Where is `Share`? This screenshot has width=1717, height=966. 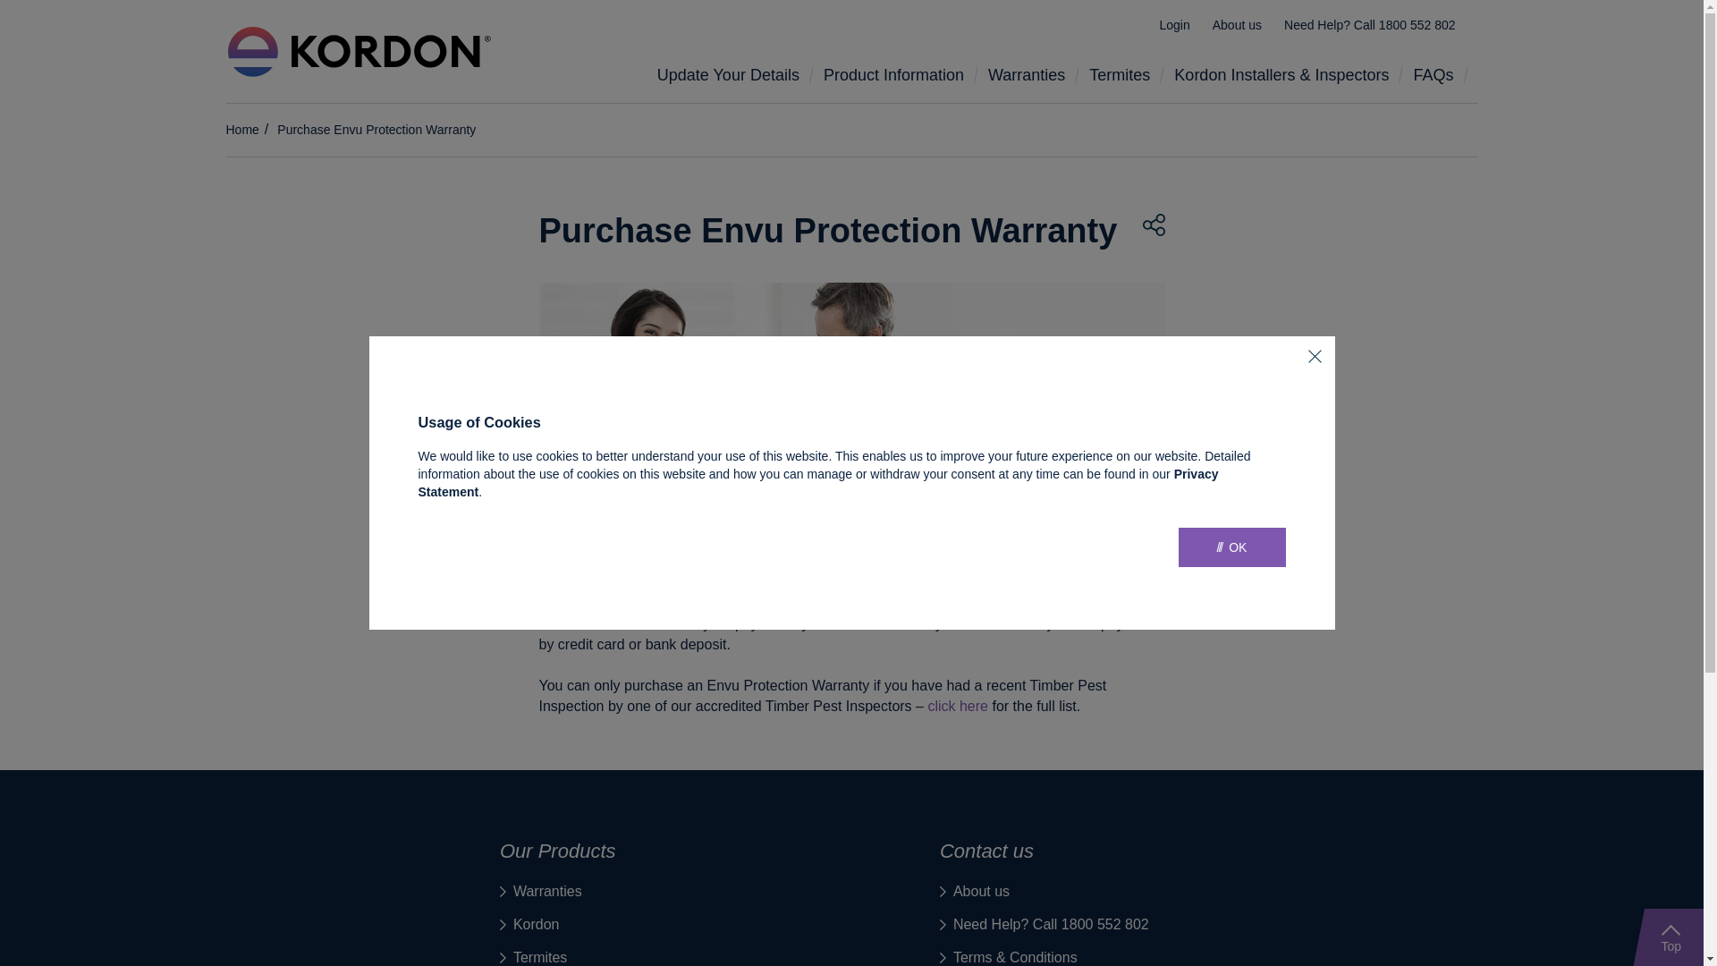 Share is located at coordinates (1154, 225).